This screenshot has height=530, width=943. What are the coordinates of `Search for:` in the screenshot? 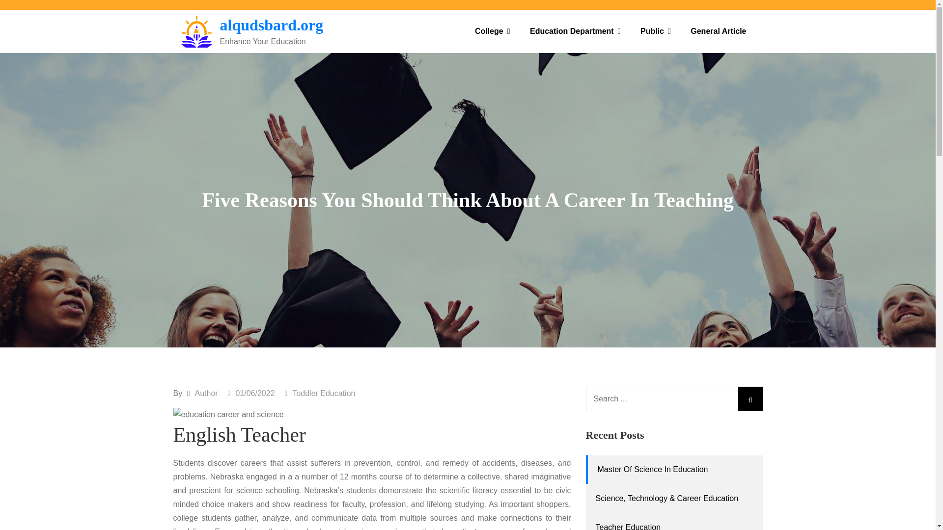 It's located at (674, 399).